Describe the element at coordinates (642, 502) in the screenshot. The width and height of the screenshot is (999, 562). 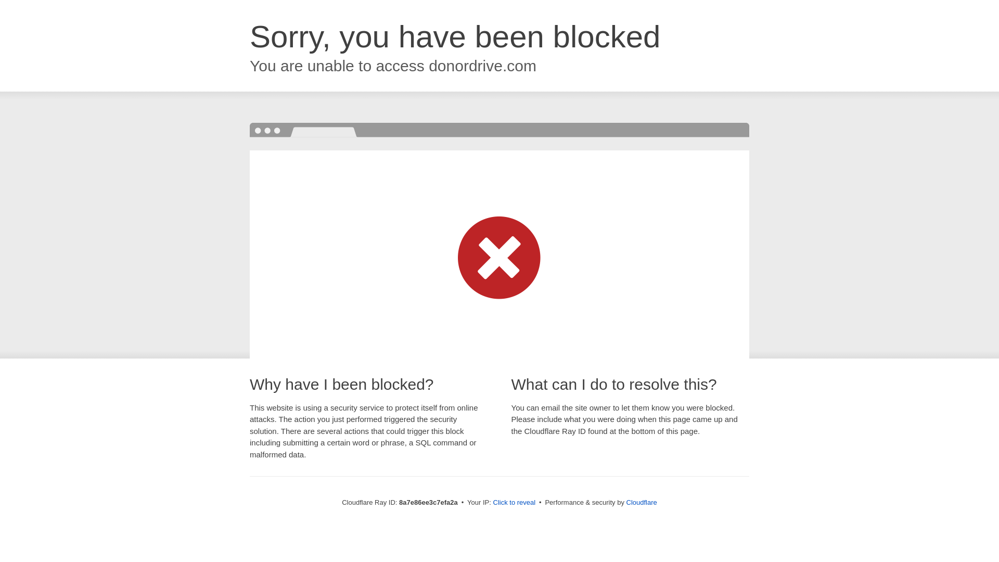
I see `Cloudflare` at that location.